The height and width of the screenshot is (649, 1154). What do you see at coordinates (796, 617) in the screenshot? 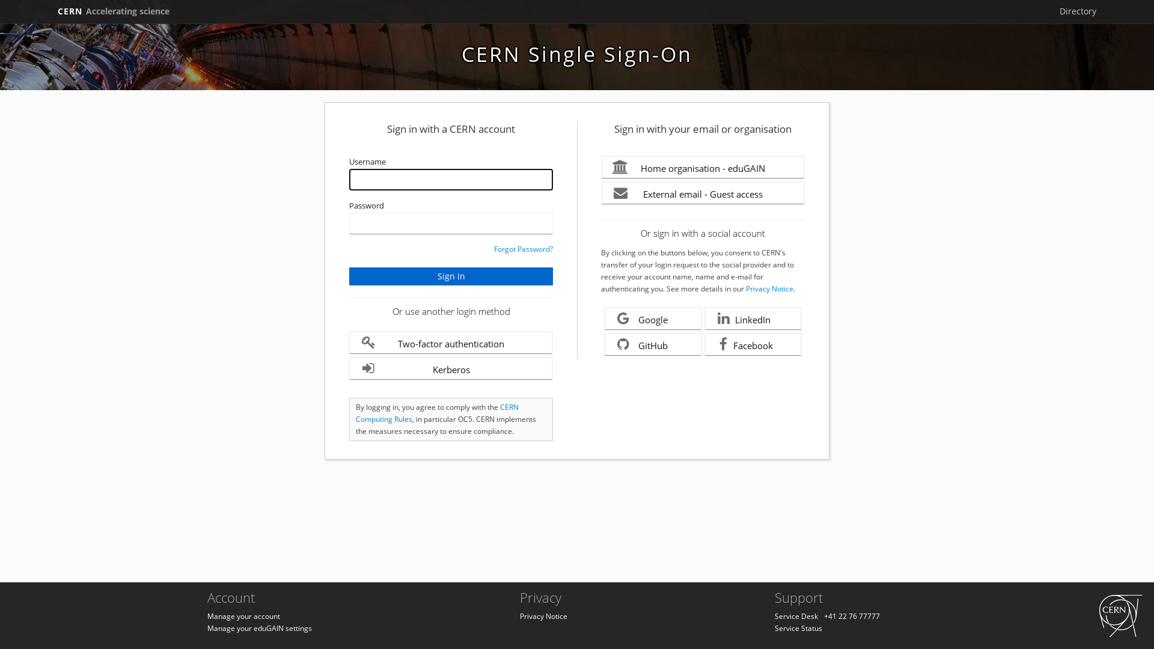
I see `Service Desk` at bounding box center [796, 617].